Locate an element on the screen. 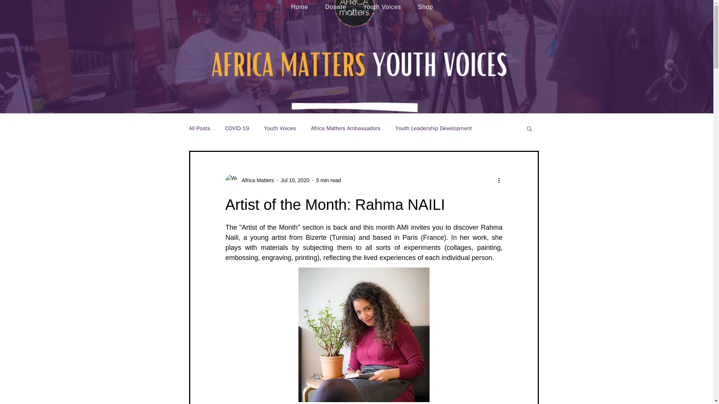  5 min read is located at coordinates (328, 180).